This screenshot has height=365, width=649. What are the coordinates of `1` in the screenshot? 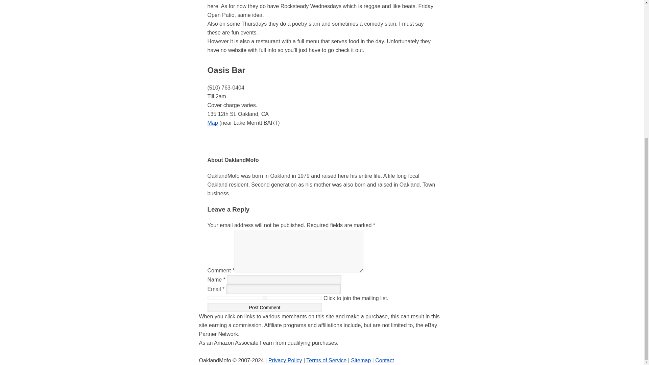 It's located at (265, 297).